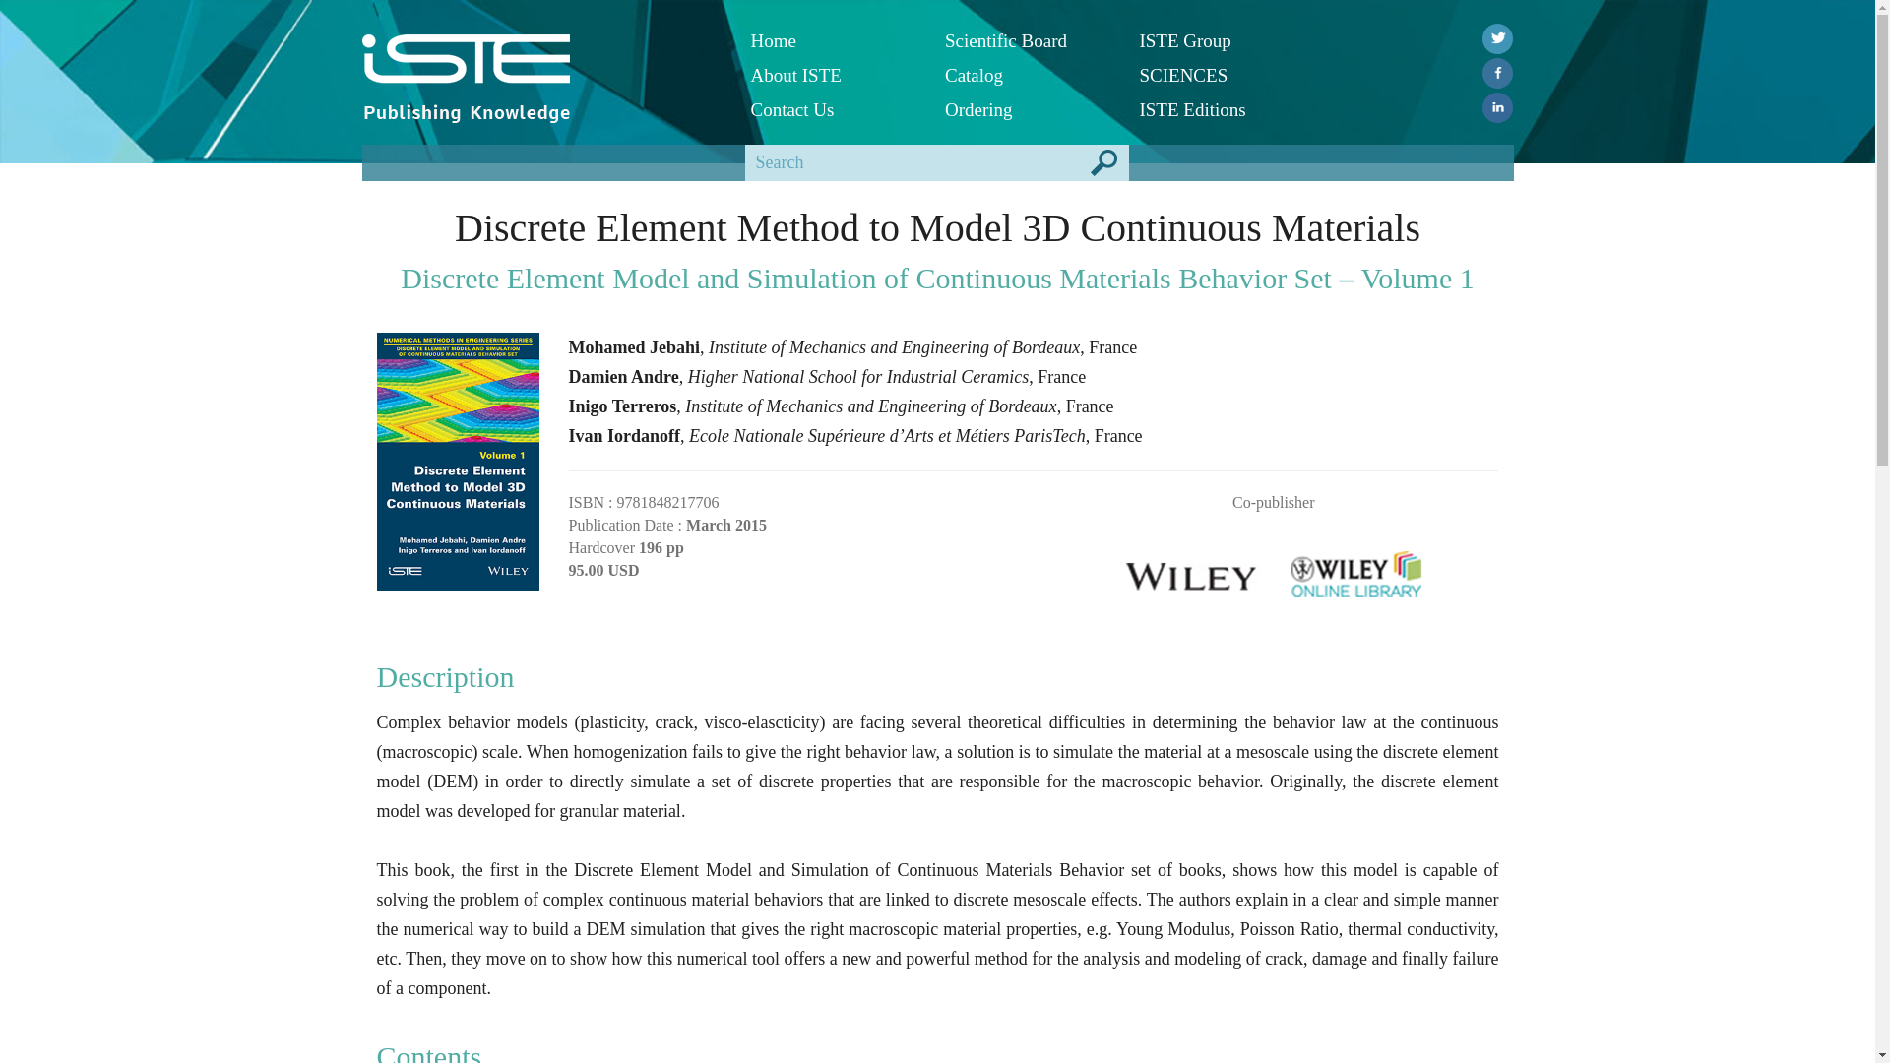 Image resolution: width=1890 pixels, height=1063 pixels. Describe the element at coordinates (541, 59) in the screenshot. I see `ISTE` at that location.